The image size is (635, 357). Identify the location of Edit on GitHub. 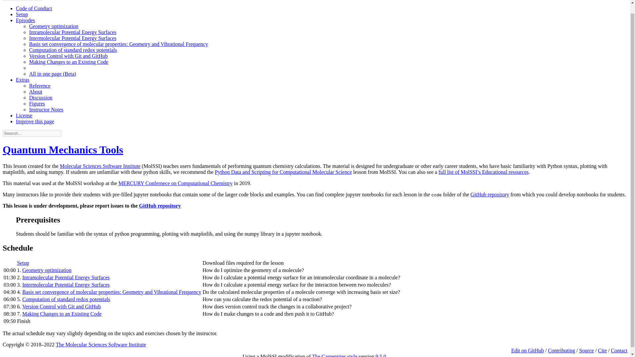
(528, 350).